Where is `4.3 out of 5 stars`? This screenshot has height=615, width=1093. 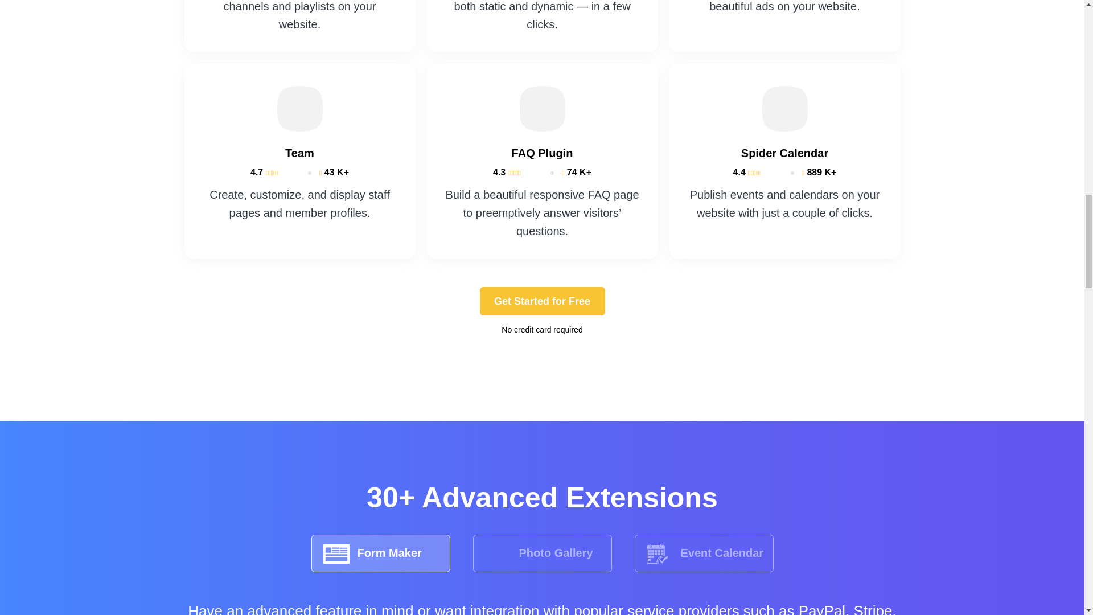 4.3 out of 5 stars is located at coordinates (515, 172).